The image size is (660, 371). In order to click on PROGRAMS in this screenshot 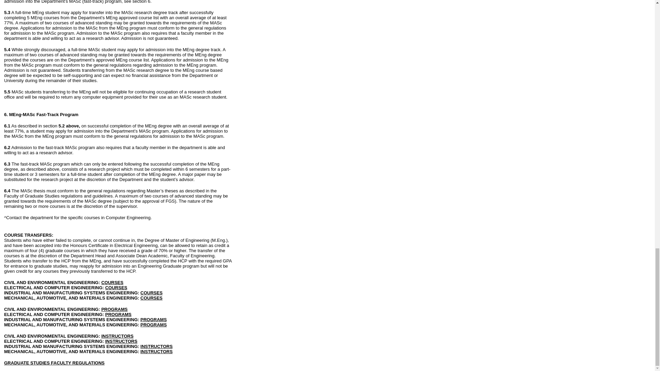, I will do `click(153, 324)`.